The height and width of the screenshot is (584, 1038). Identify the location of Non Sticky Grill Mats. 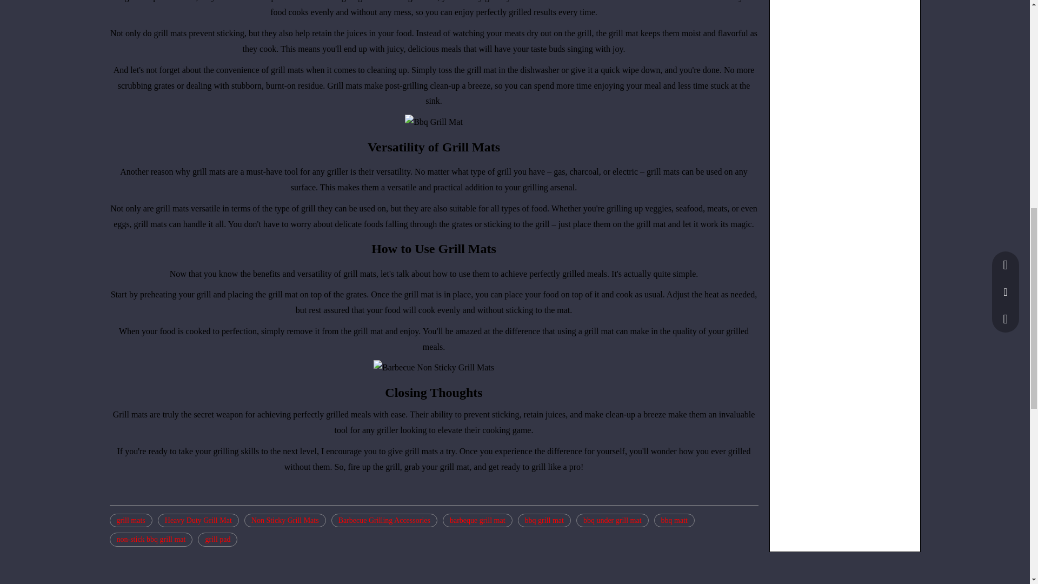
(284, 521).